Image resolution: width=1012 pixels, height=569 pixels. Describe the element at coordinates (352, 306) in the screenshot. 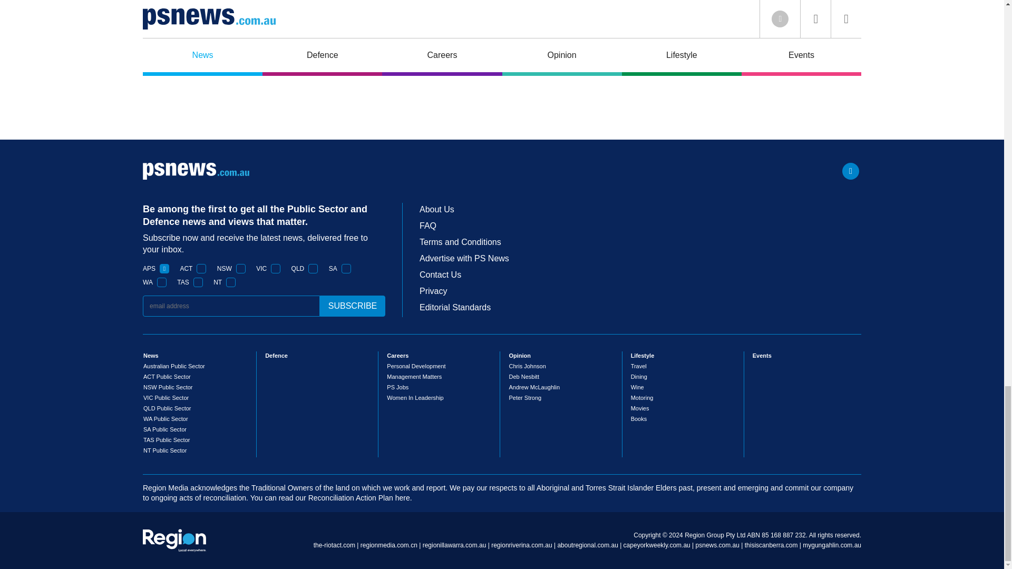

I see `subscribe` at that location.